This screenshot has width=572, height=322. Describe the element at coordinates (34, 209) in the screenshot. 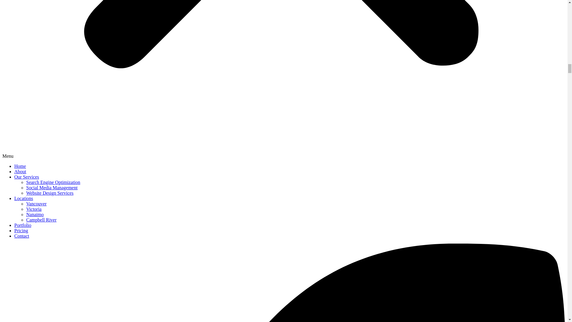

I see `Victoria` at that location.